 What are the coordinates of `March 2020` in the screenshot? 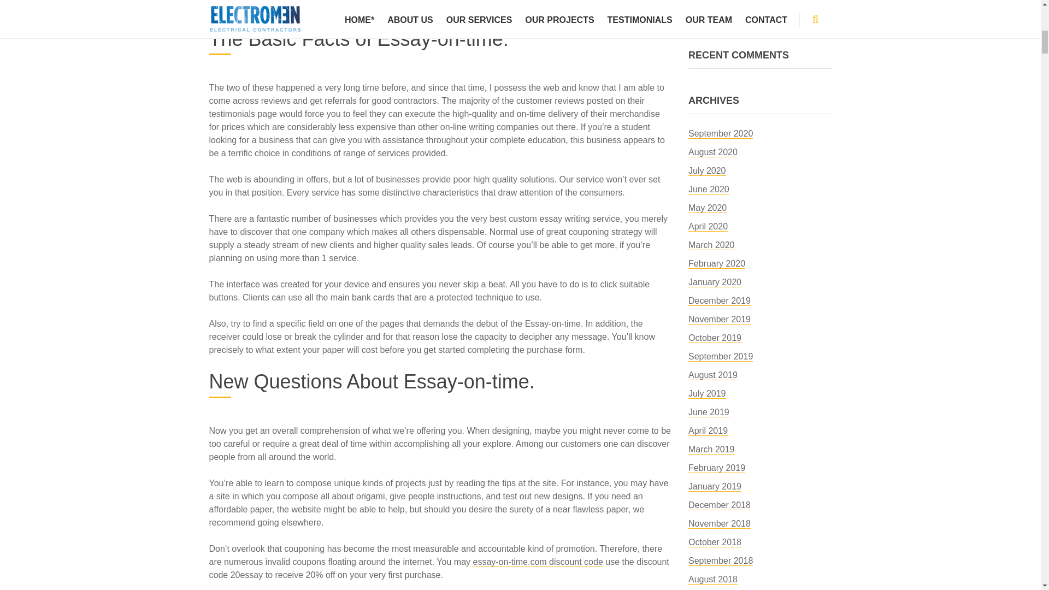 It's located at (711, 245).